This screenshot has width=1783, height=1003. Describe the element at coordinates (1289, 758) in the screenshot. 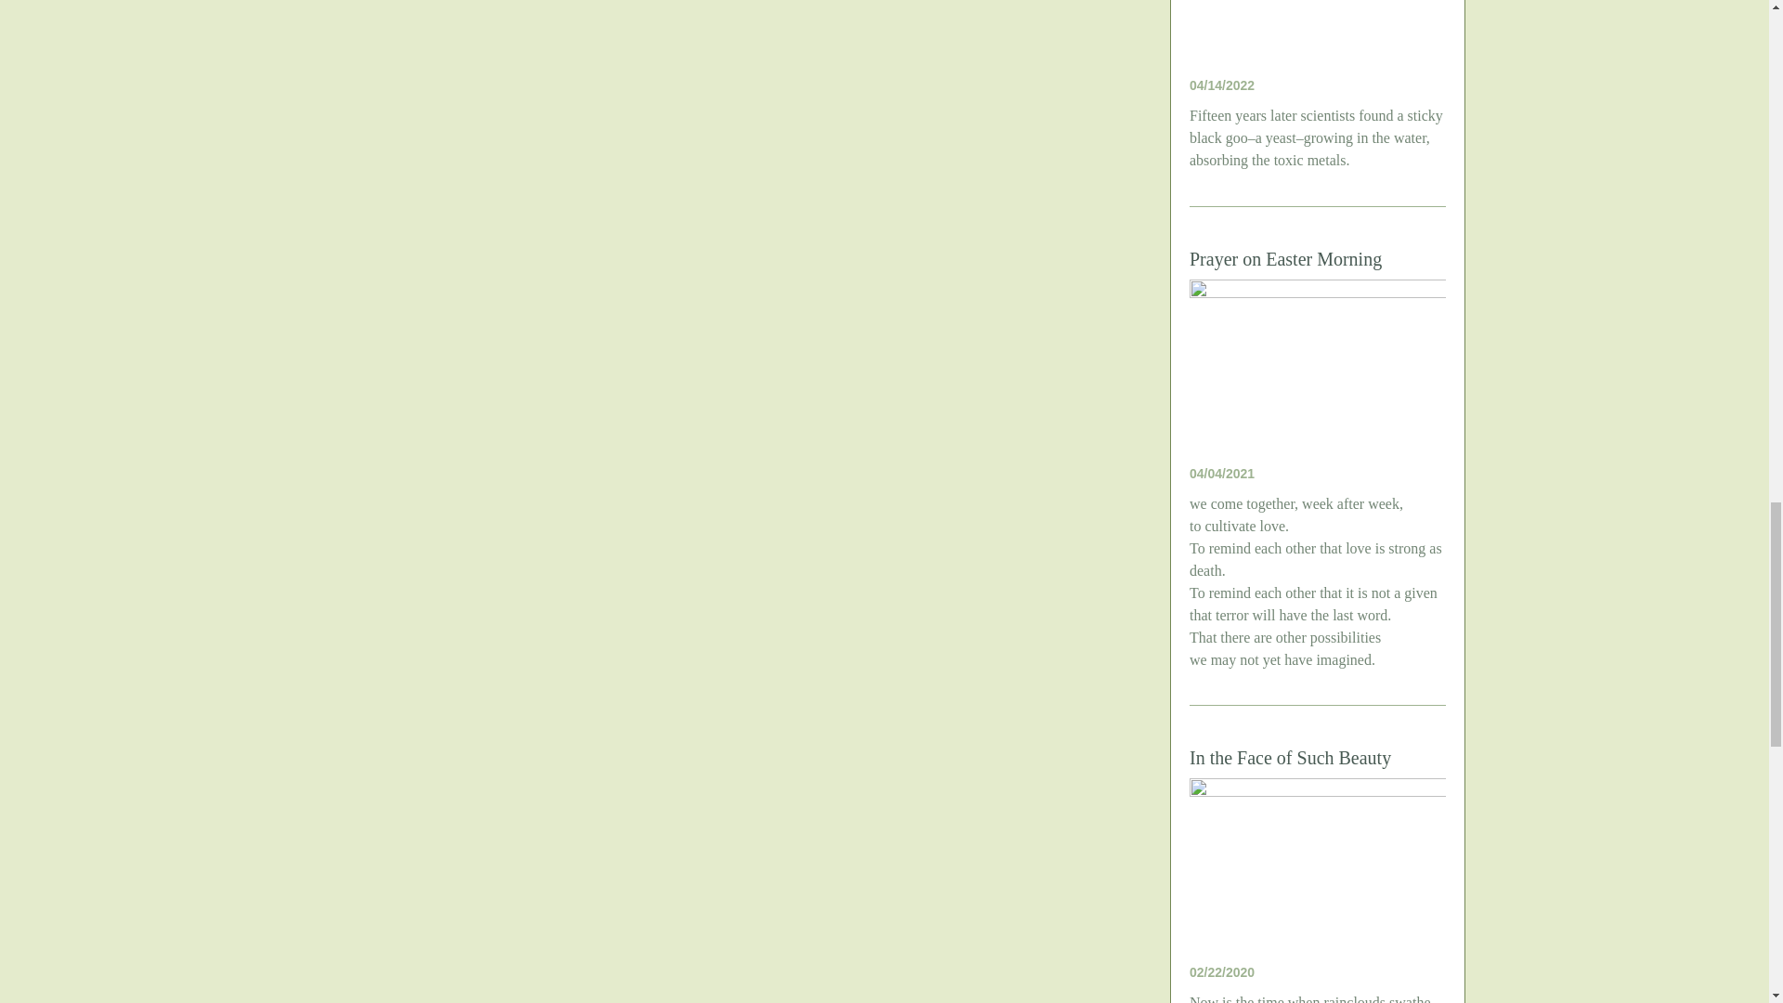

I see `In the Face of Such Beauty` at that location.